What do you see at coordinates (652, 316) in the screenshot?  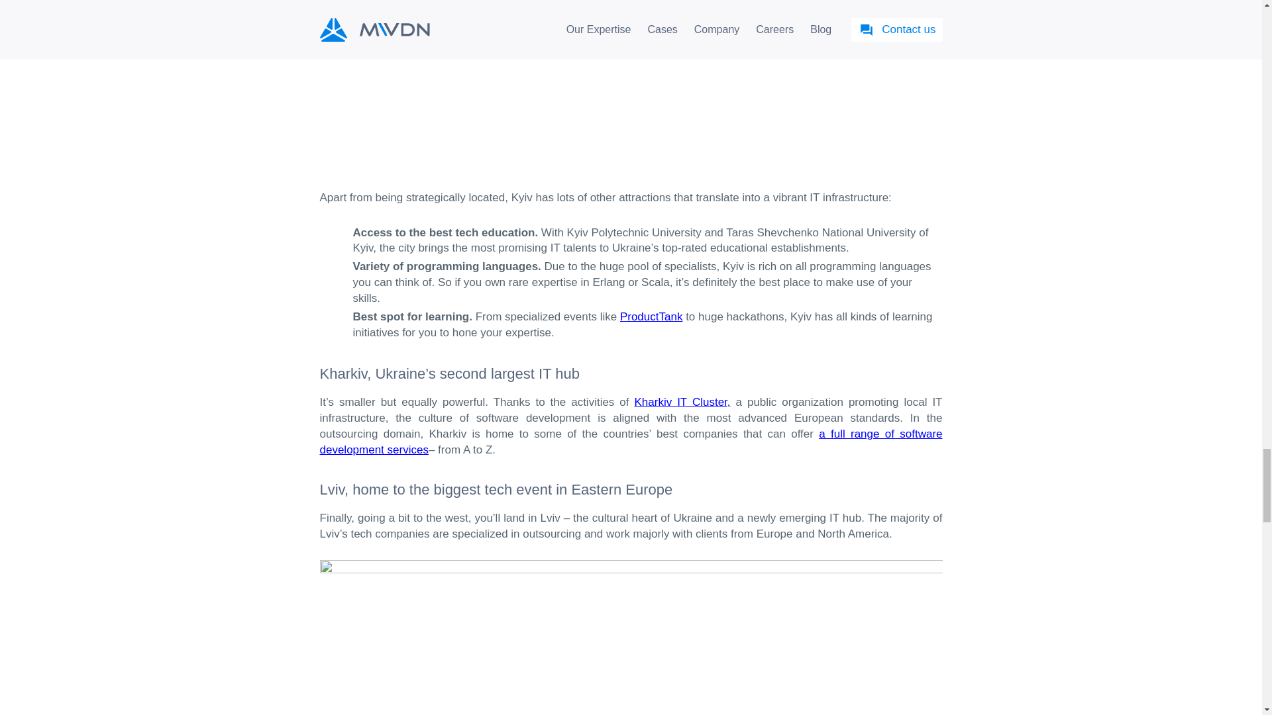 I see `ProductTank` at bounding box center [652, 316].